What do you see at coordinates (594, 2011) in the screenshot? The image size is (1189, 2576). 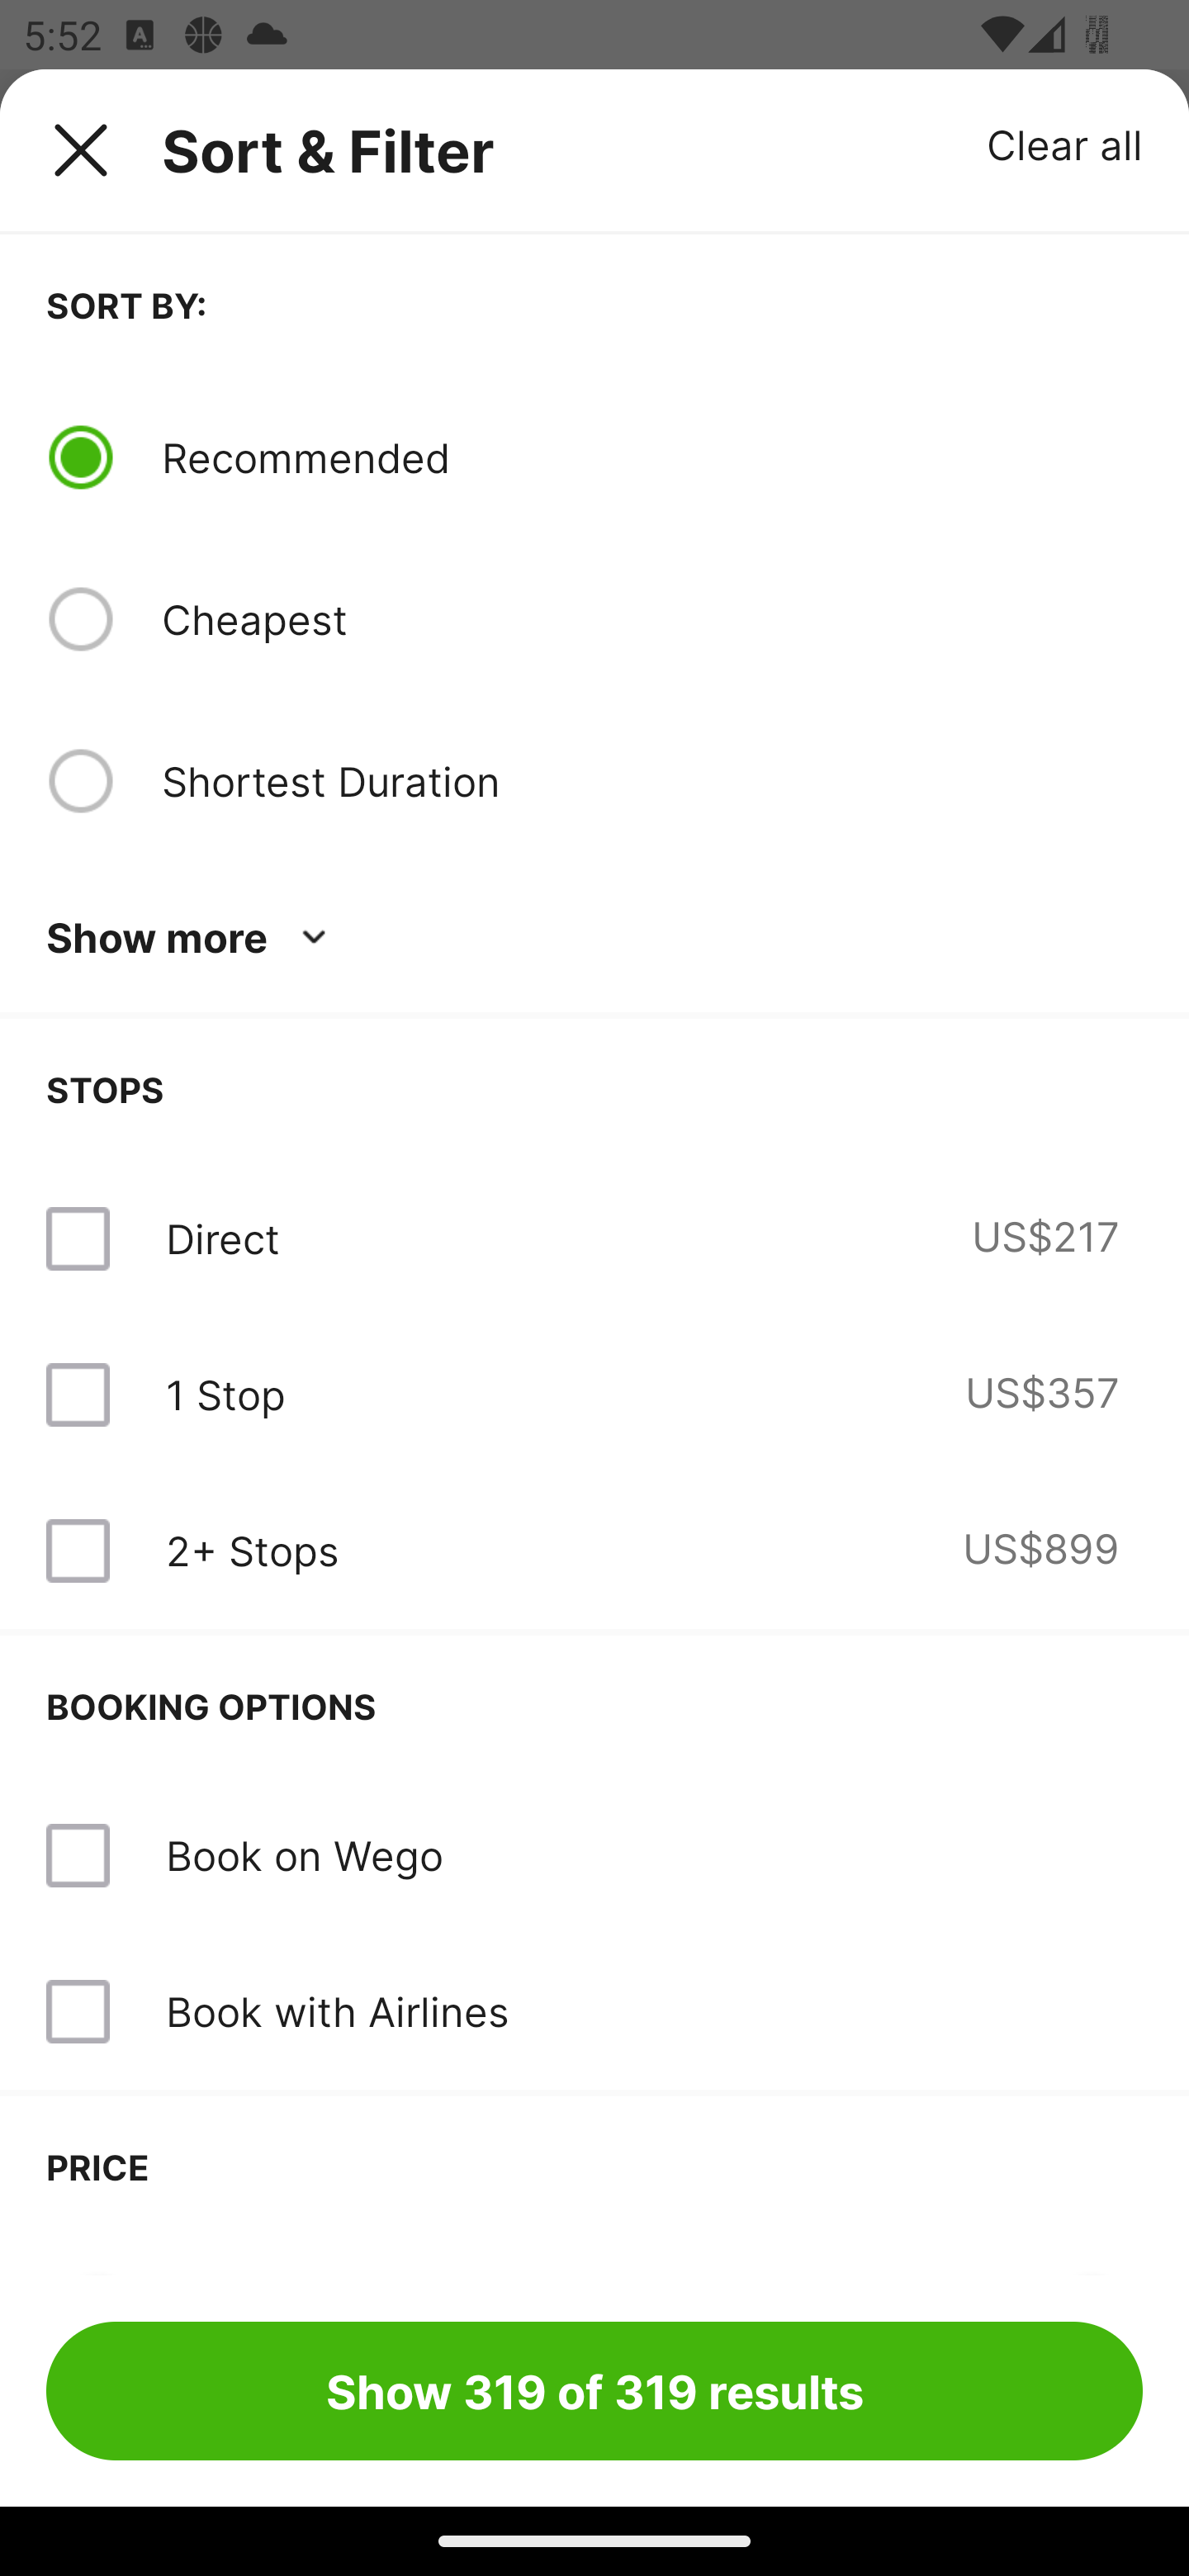 I see `Book with Airlines` at bounding box center [594, 2011].